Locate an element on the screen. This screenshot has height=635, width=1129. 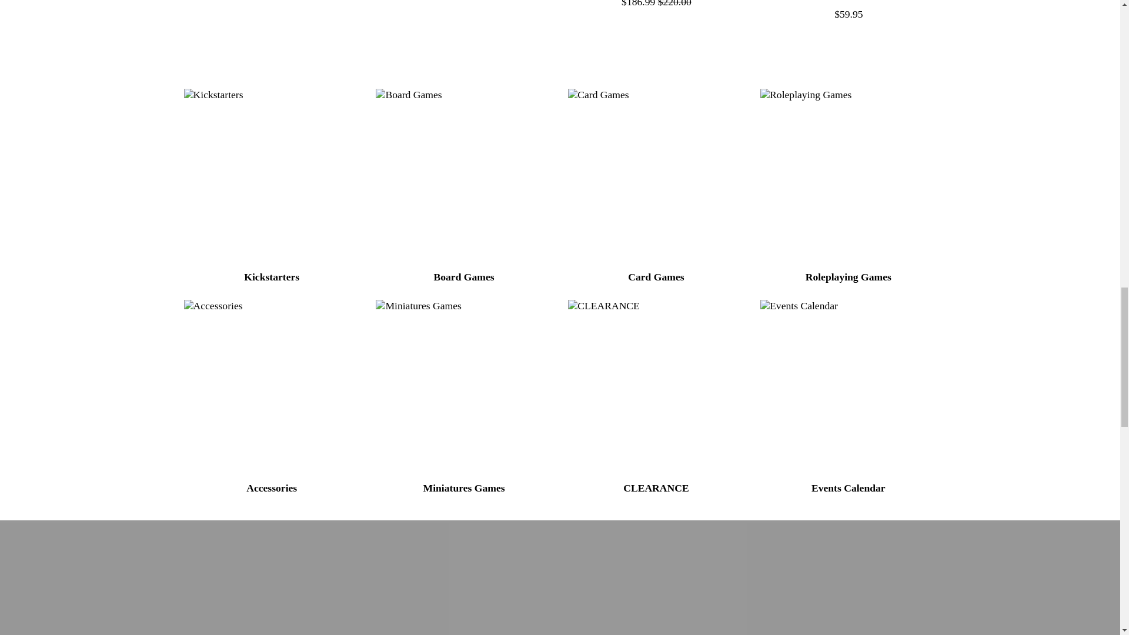
Accessories is located at coordinates (272, 387).